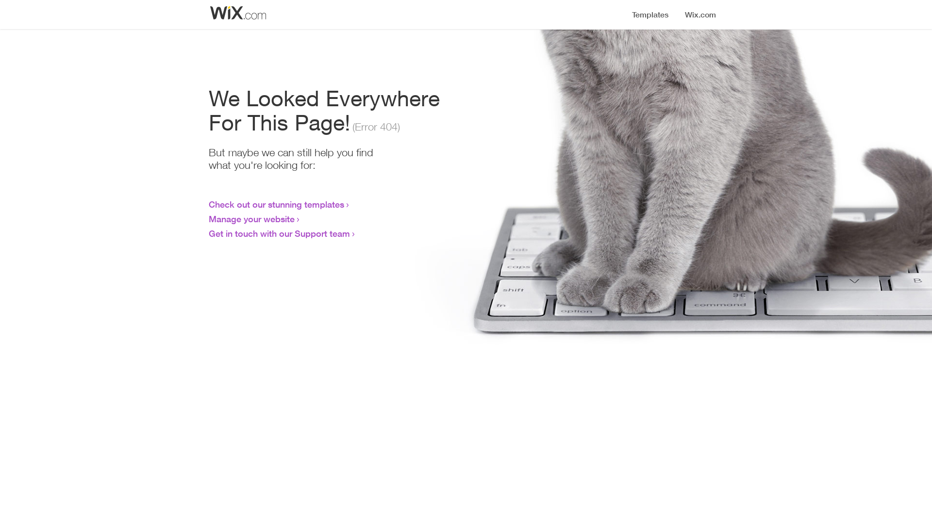  What do you see at coordinates (280, 233) in the screenshot?
I see `Get in touch with our Support team` at bounding box center [280, 233].